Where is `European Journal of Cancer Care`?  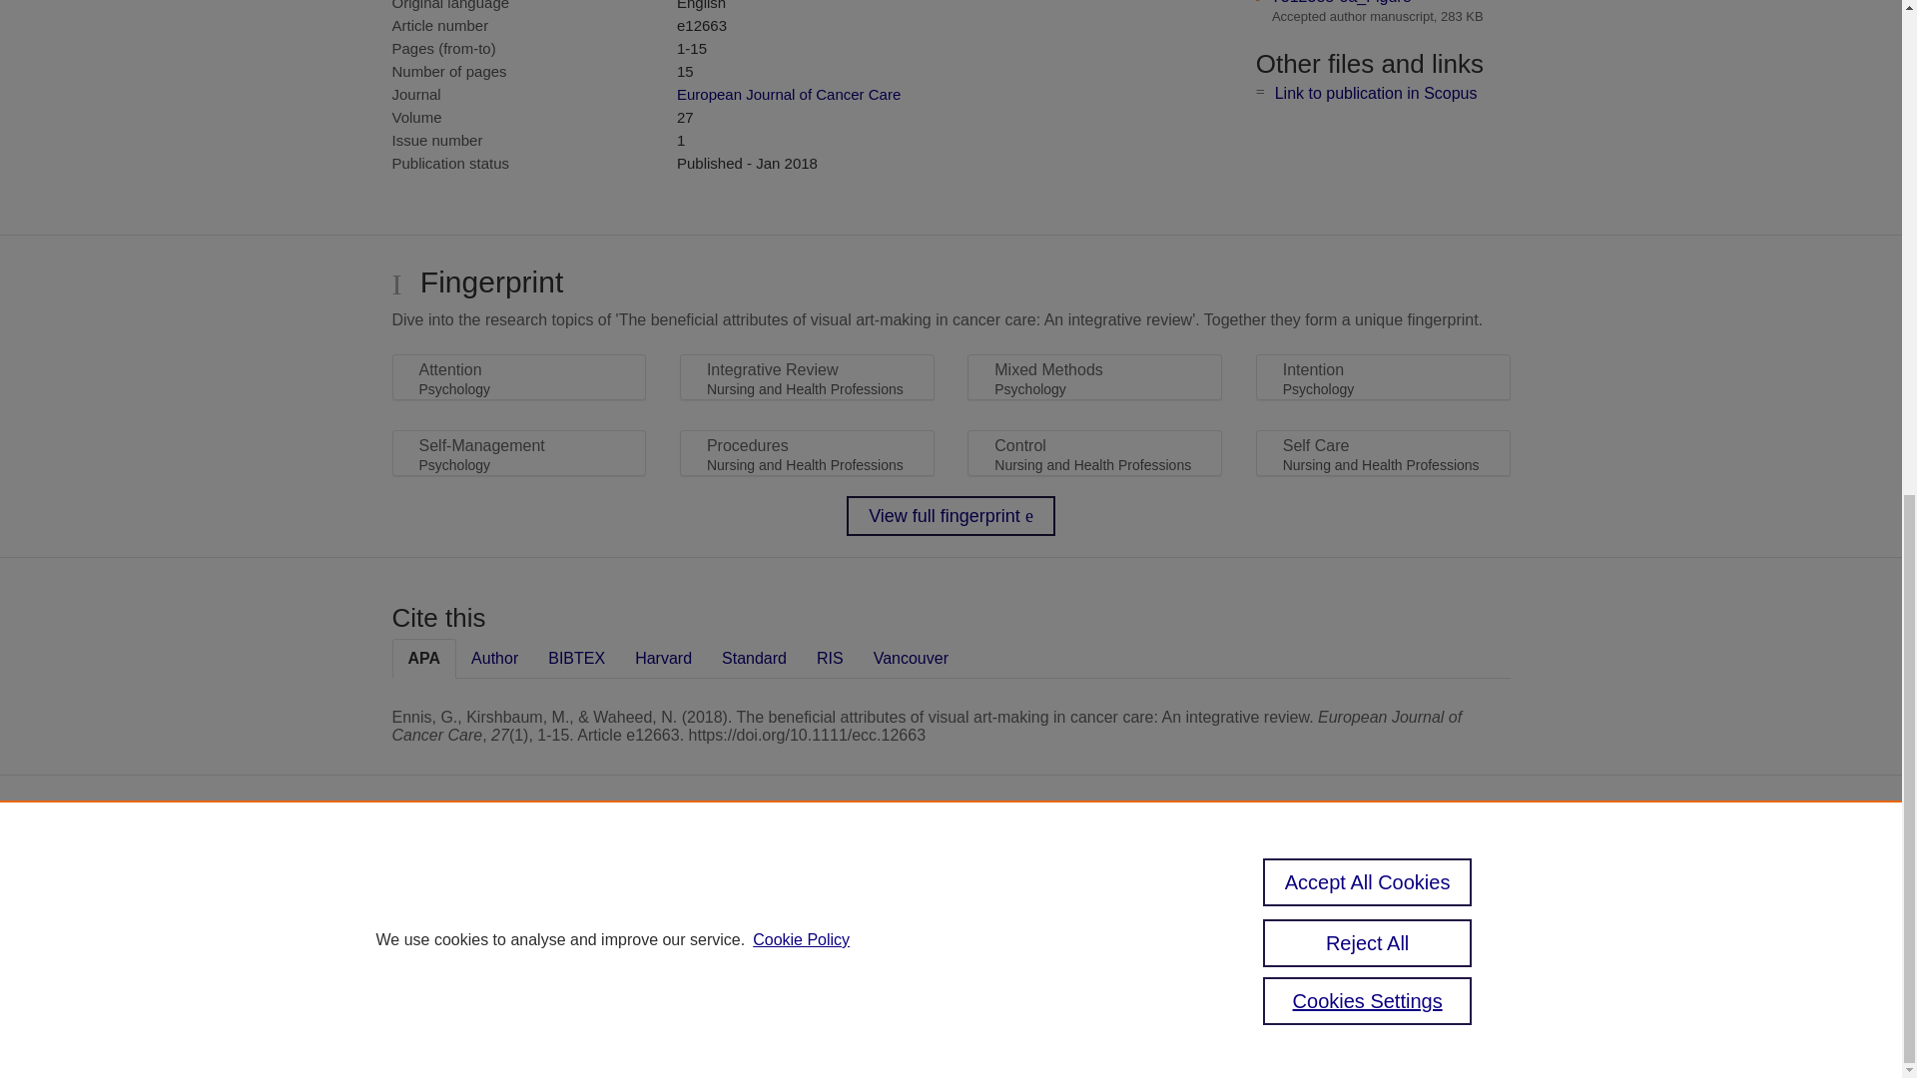
European Journal of Cancer Care is located at coordinates (789, 94).